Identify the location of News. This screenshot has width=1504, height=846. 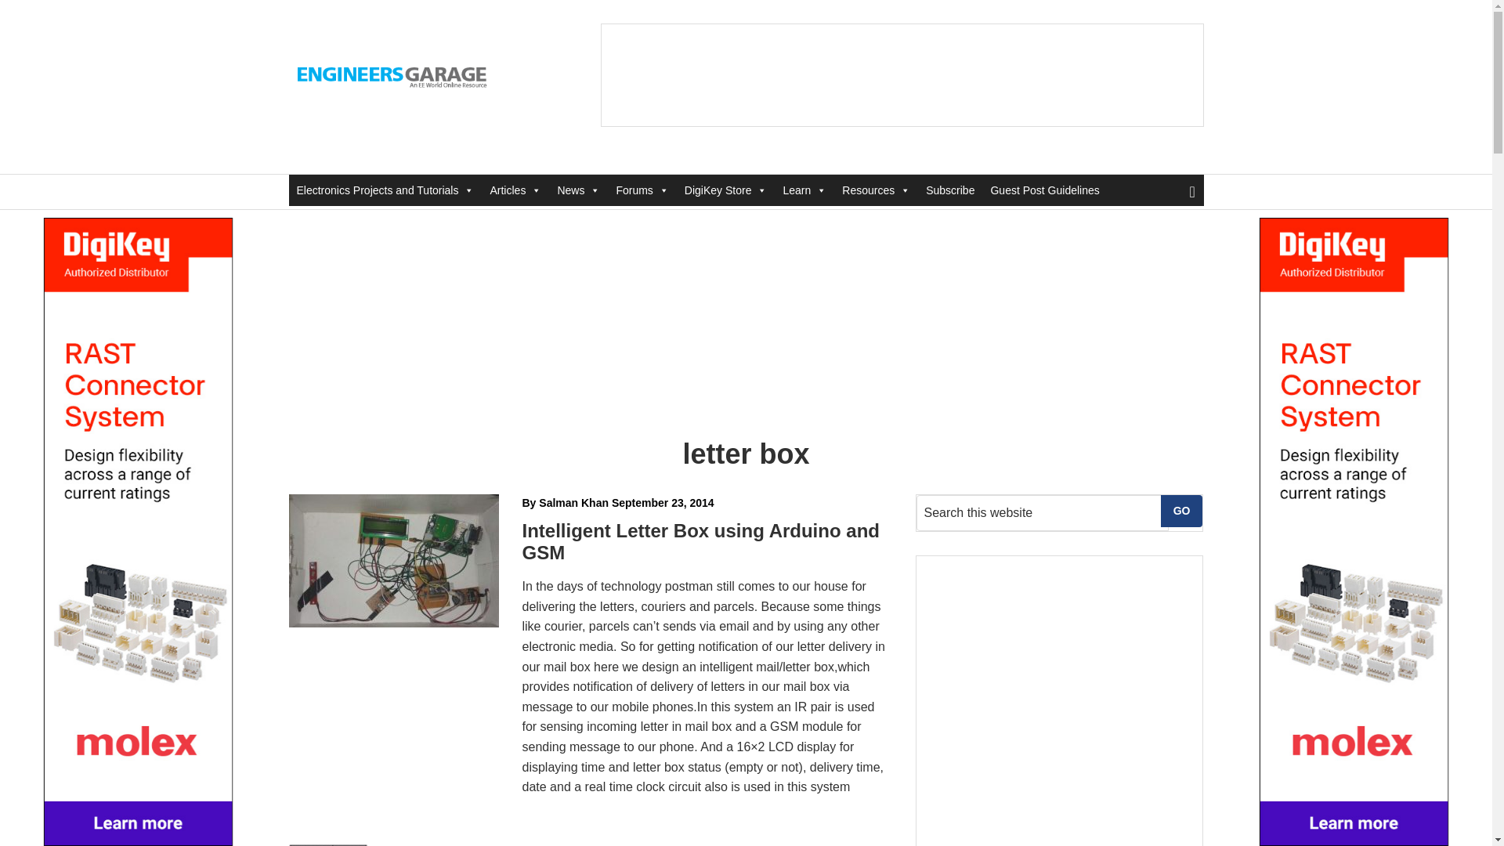
(578, 190).